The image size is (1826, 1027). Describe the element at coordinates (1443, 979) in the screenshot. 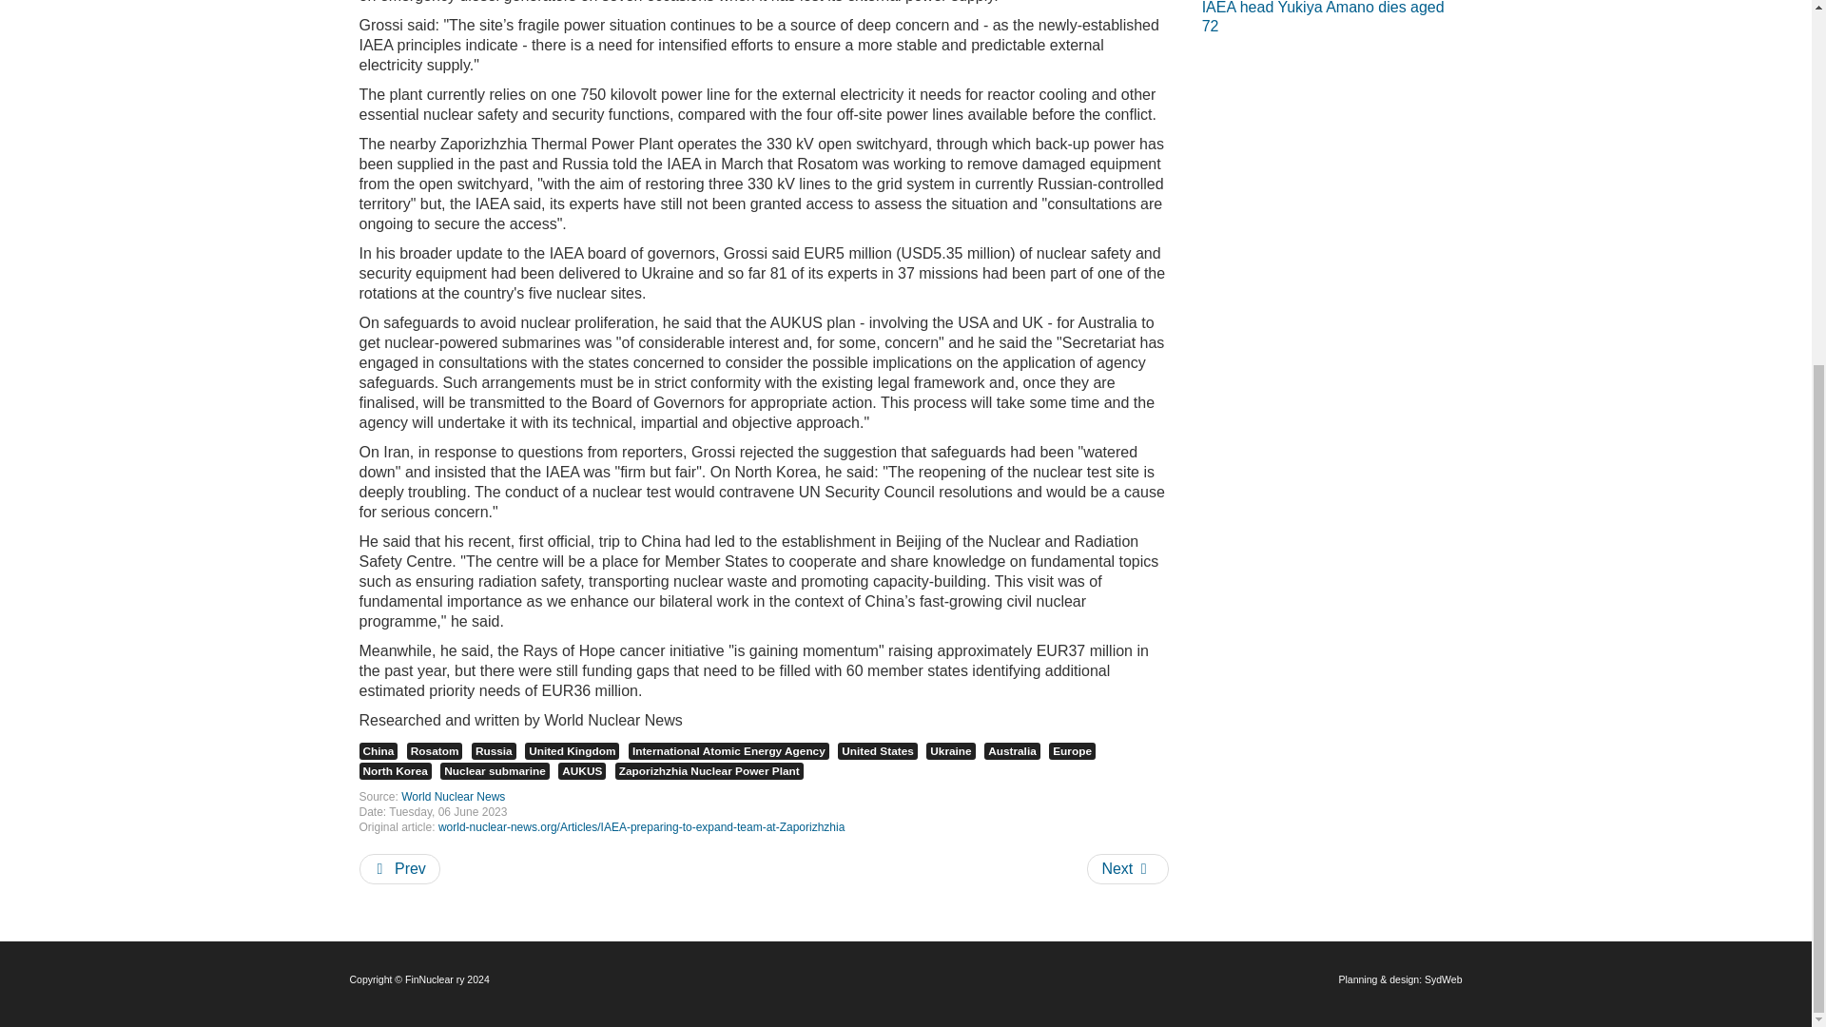

I see `SydWeb` at that location.